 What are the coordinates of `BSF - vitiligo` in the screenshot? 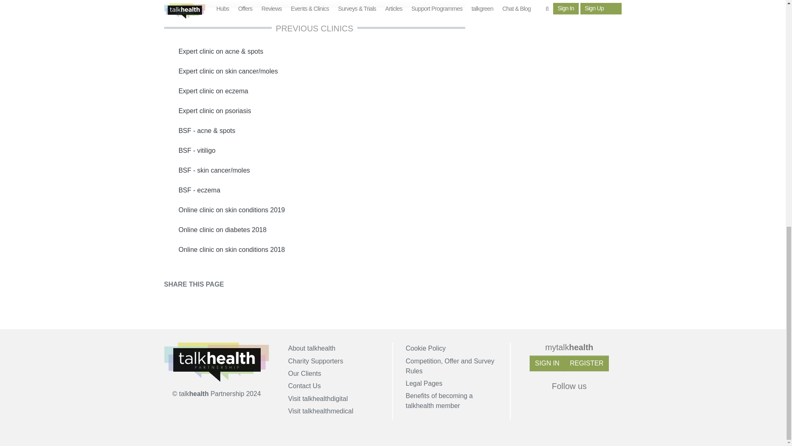 It's located at (314, 150).